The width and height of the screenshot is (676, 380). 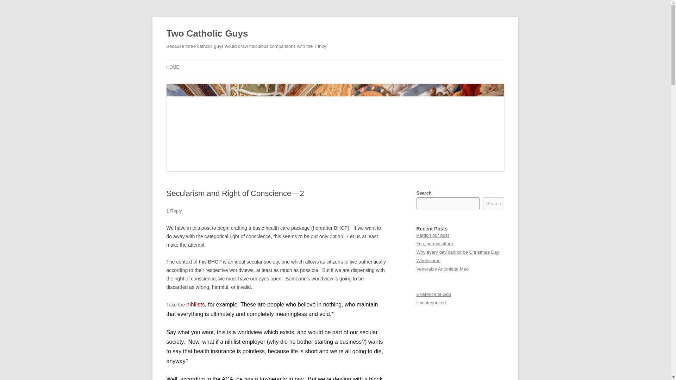 What do you see at coordinates (433, 294) in the screenshot?
I see `Existence of God` at bounding box center [433, 294].